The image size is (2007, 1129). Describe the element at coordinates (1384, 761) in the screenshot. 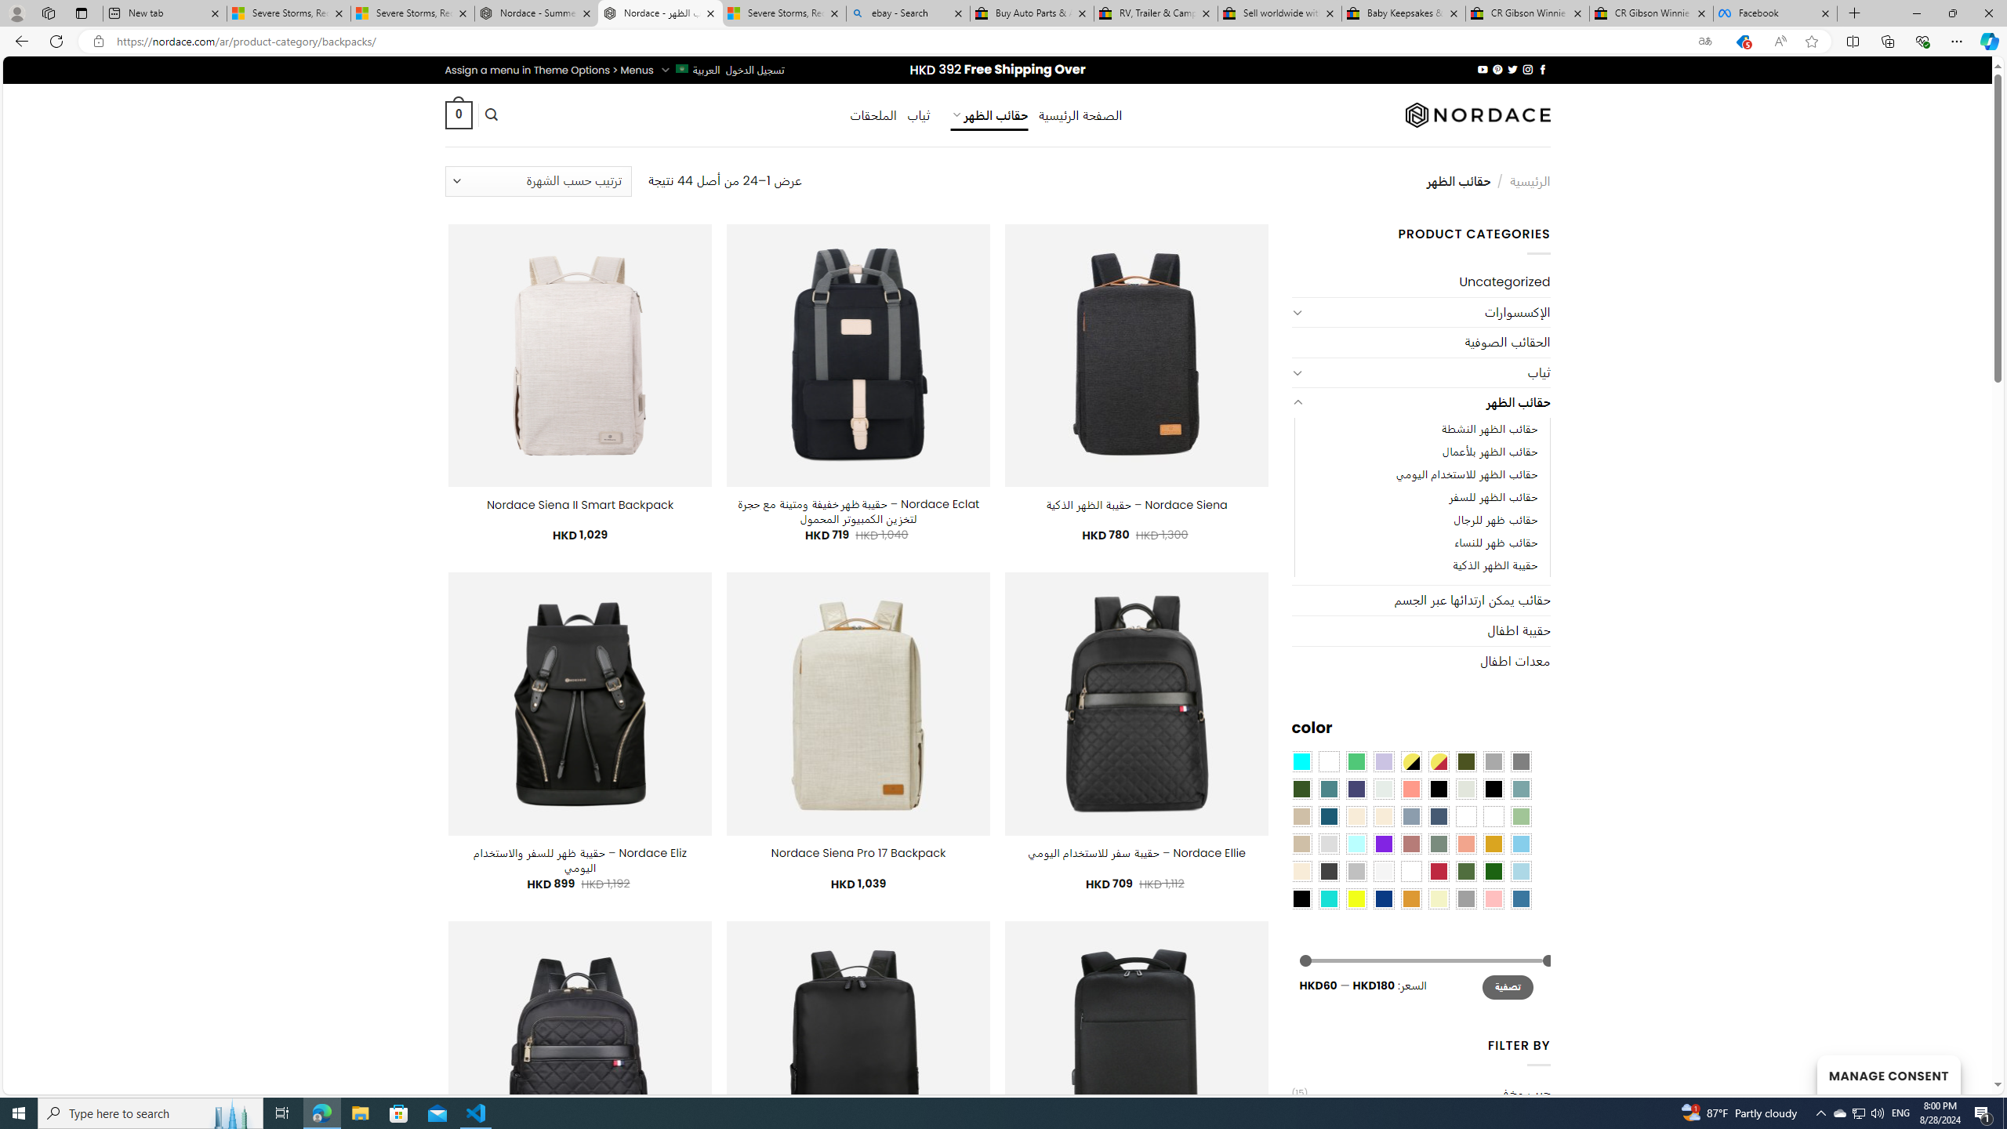

I see `Light Purple` at that location.